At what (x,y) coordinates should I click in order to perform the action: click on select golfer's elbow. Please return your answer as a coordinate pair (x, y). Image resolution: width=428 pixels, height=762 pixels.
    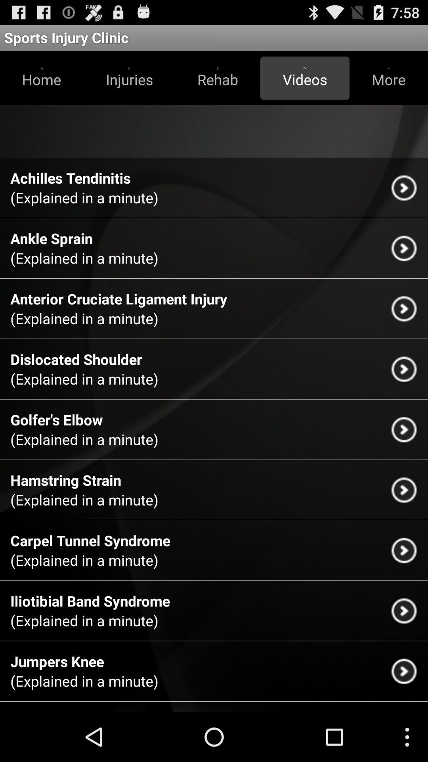
    Looking at the image, I should click on (56, 419).